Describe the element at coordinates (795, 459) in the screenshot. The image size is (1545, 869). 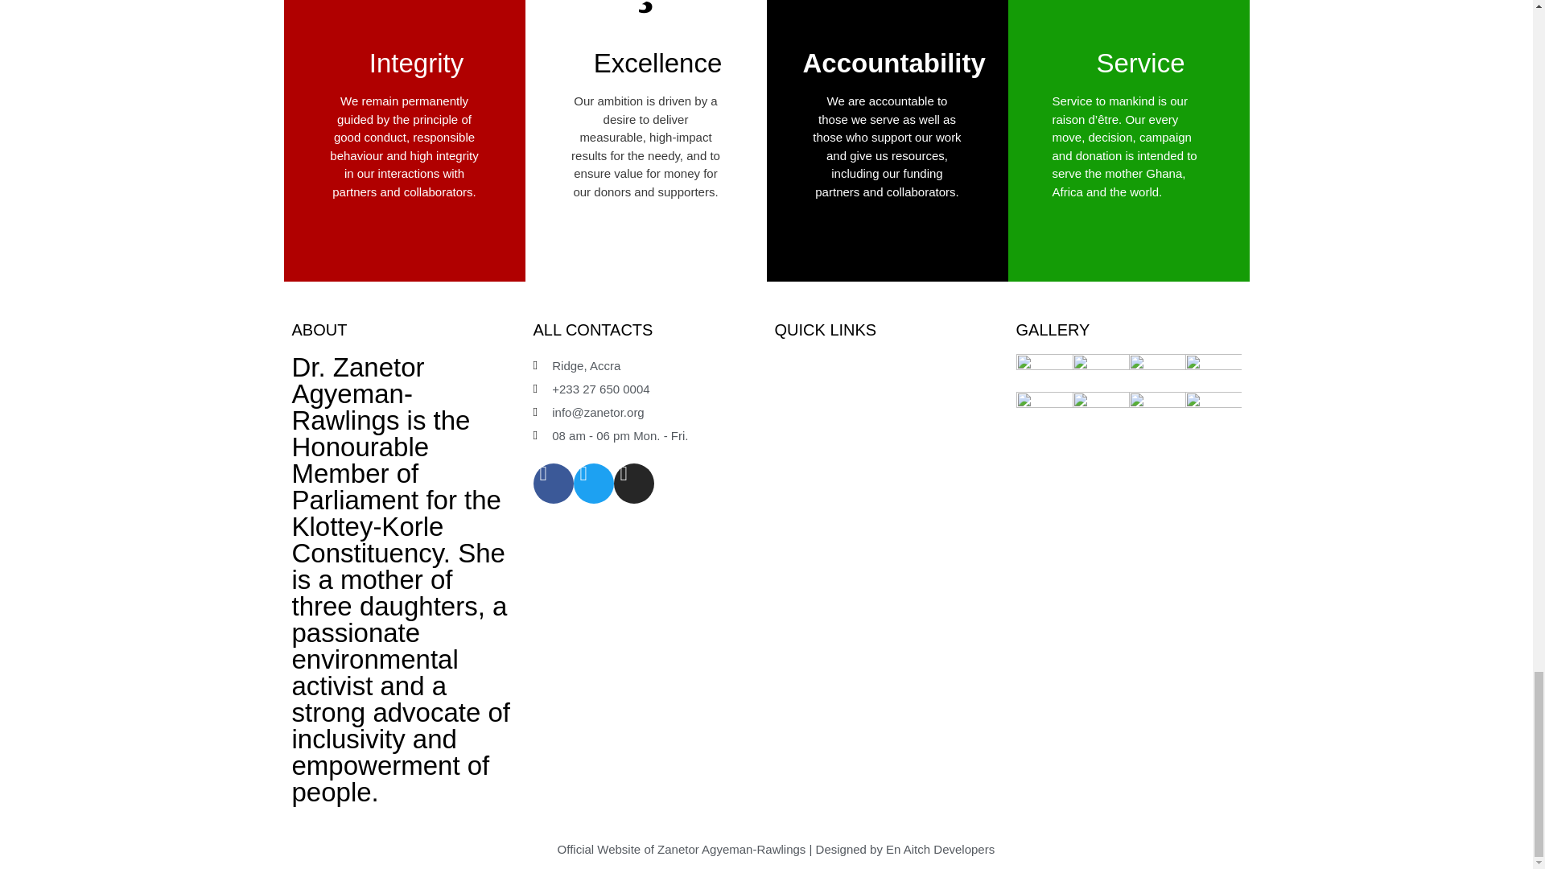
I see `Projects` at that location.